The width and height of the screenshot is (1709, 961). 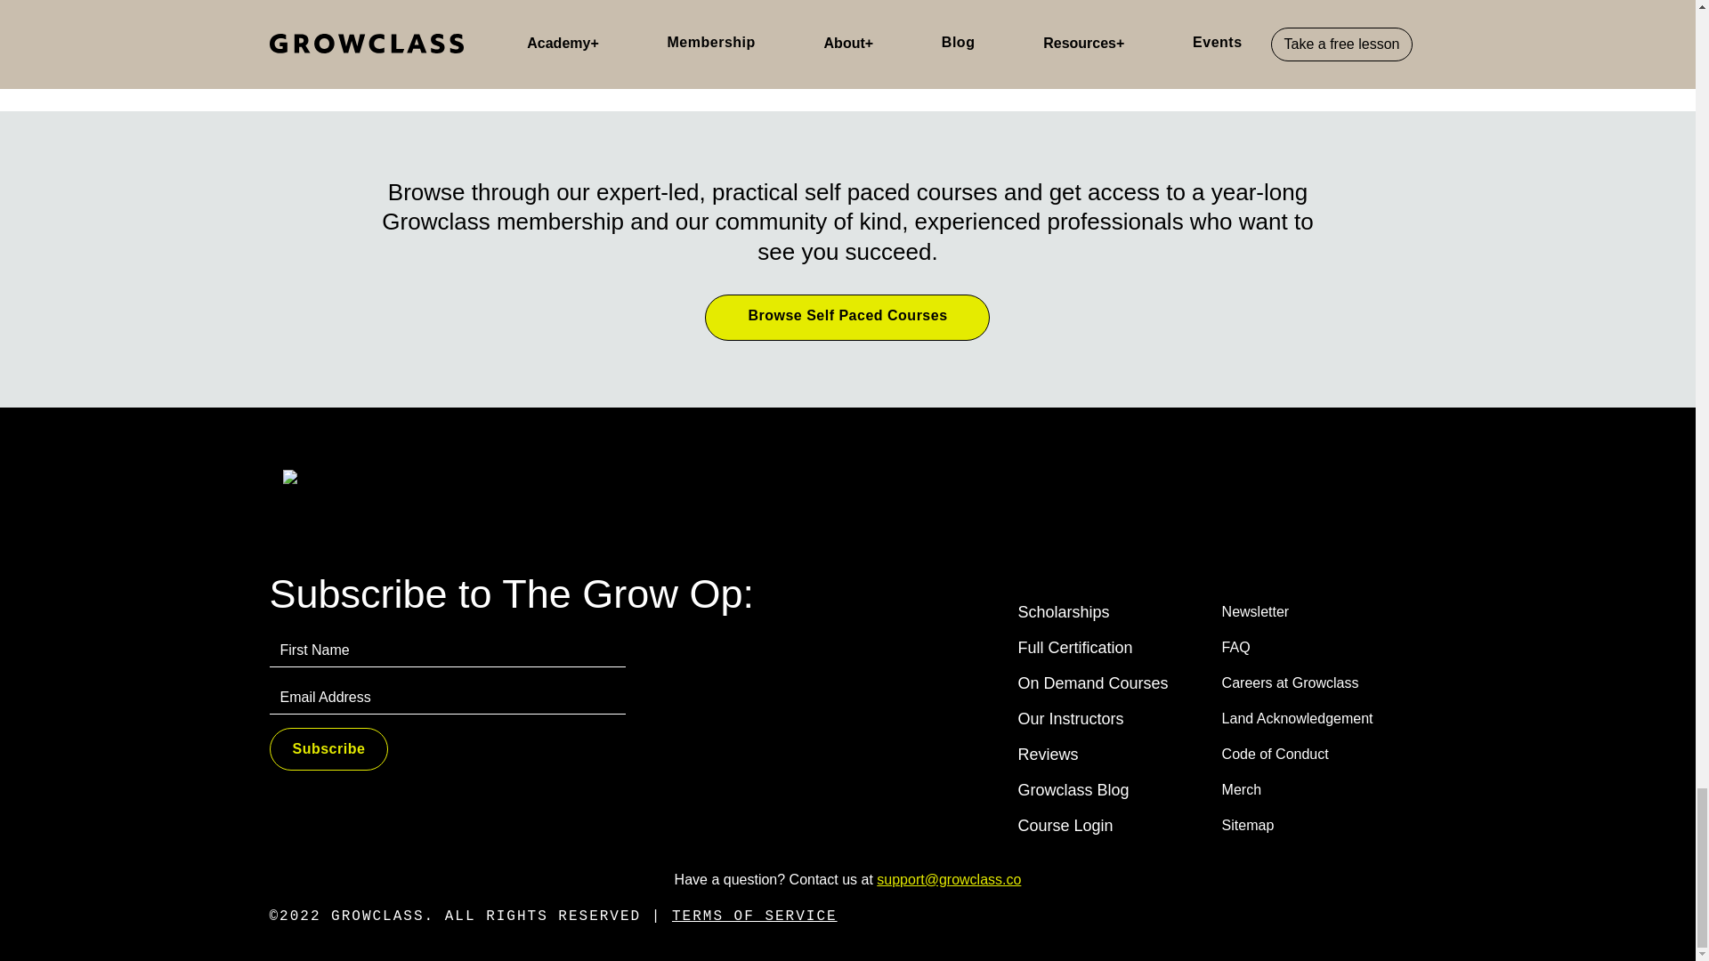 What do you see at coordinates (846, 317) in the screenshot?
I see `Browse Self Paced Courses` at bounding box center [846, 317].